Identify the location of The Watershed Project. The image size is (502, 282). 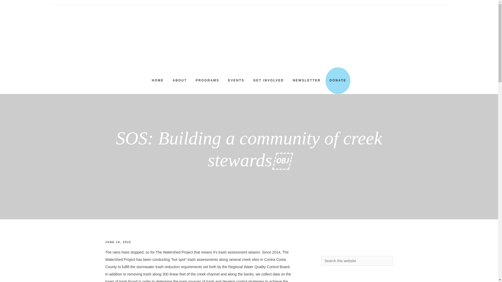
(249, 40).